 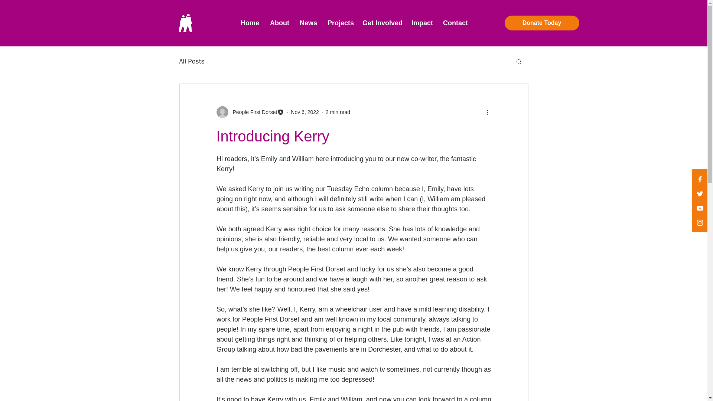 What do you see at coordinates (191, 61) in the screenshot?
I see `All Posts` at bounding box center [191, 61].